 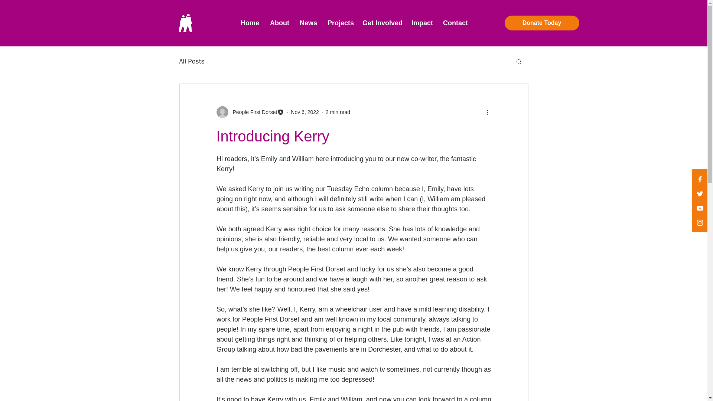 What do you see at coordinates (191, 61) in the screenshot?
I see `All Posts` at bounding box center [191, 61].